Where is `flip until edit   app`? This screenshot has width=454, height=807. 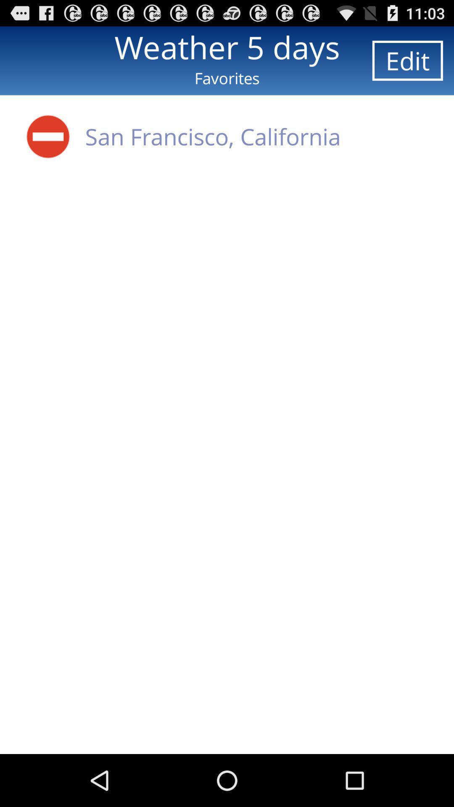
flip until edit   app is located at coordinates (407, 61).